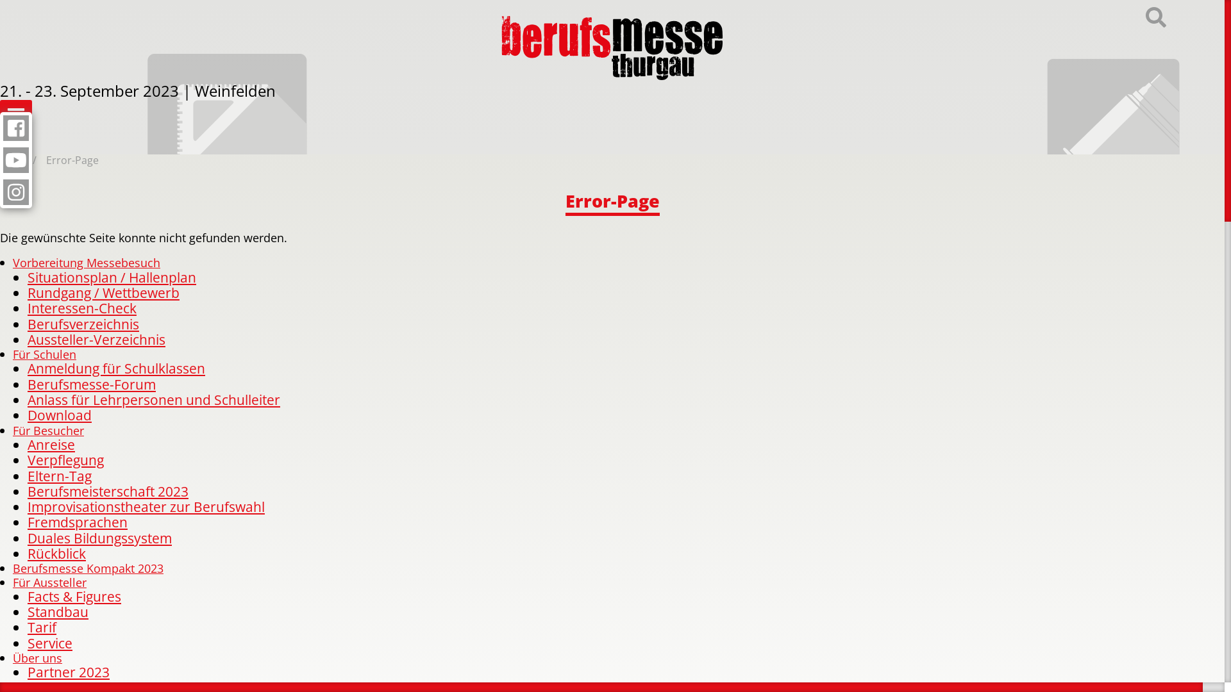  What do you see at coordinates (60, 415) in the screenshot?
I see `Download` at bounding box center [60, 415].